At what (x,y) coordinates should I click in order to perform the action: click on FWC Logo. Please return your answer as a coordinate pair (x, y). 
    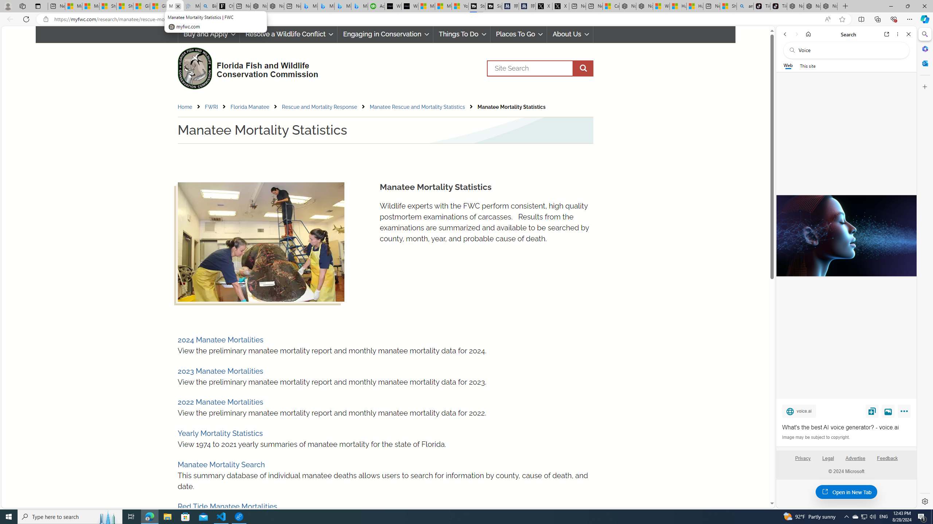
    Looking at the image, I should click on (195, 68).